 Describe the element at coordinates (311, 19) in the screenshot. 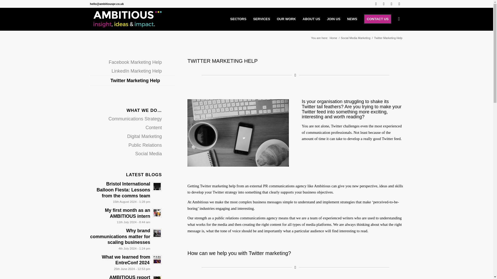

I see `ABOUT US` at that location.